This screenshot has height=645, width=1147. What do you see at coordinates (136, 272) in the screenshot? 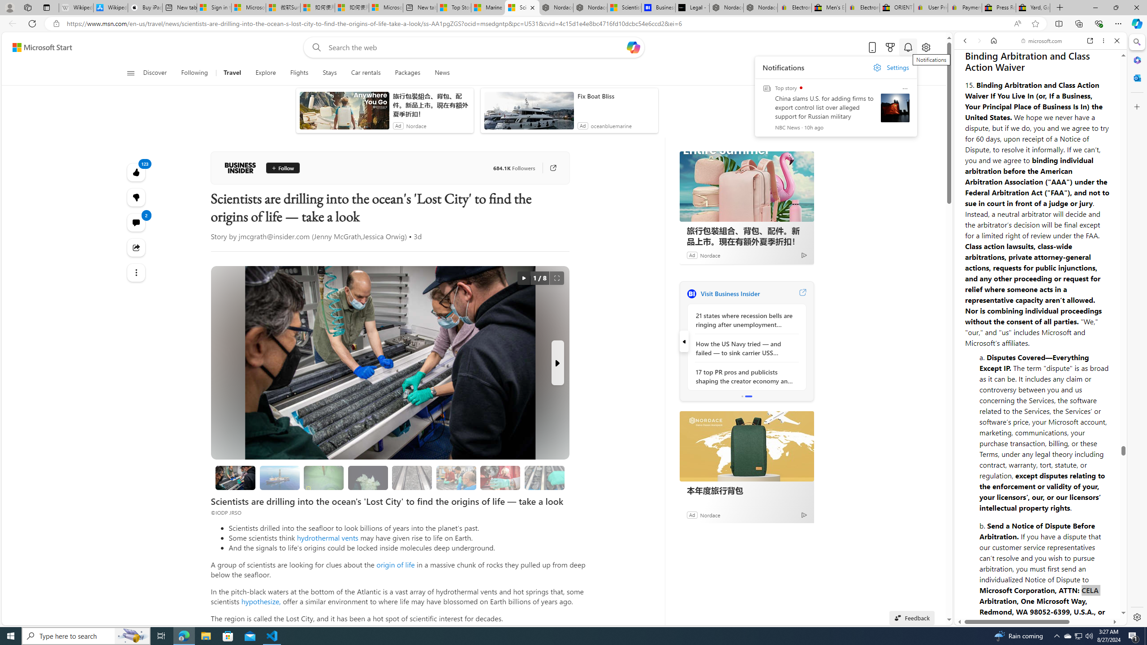
I see `See more` at bounding box center [136, 272].